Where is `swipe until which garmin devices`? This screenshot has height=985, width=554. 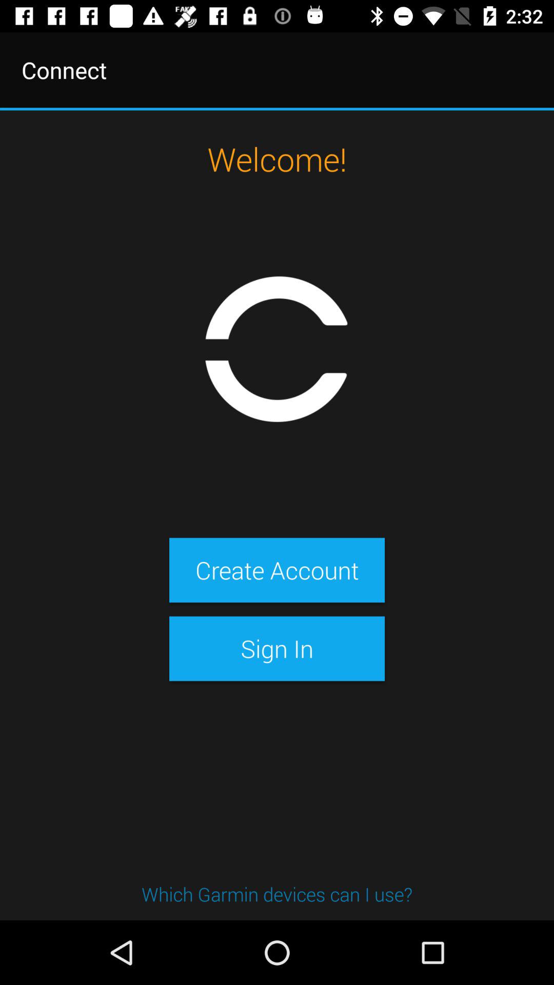
swipe until which garmin devices is located at coordinates (277, 894).